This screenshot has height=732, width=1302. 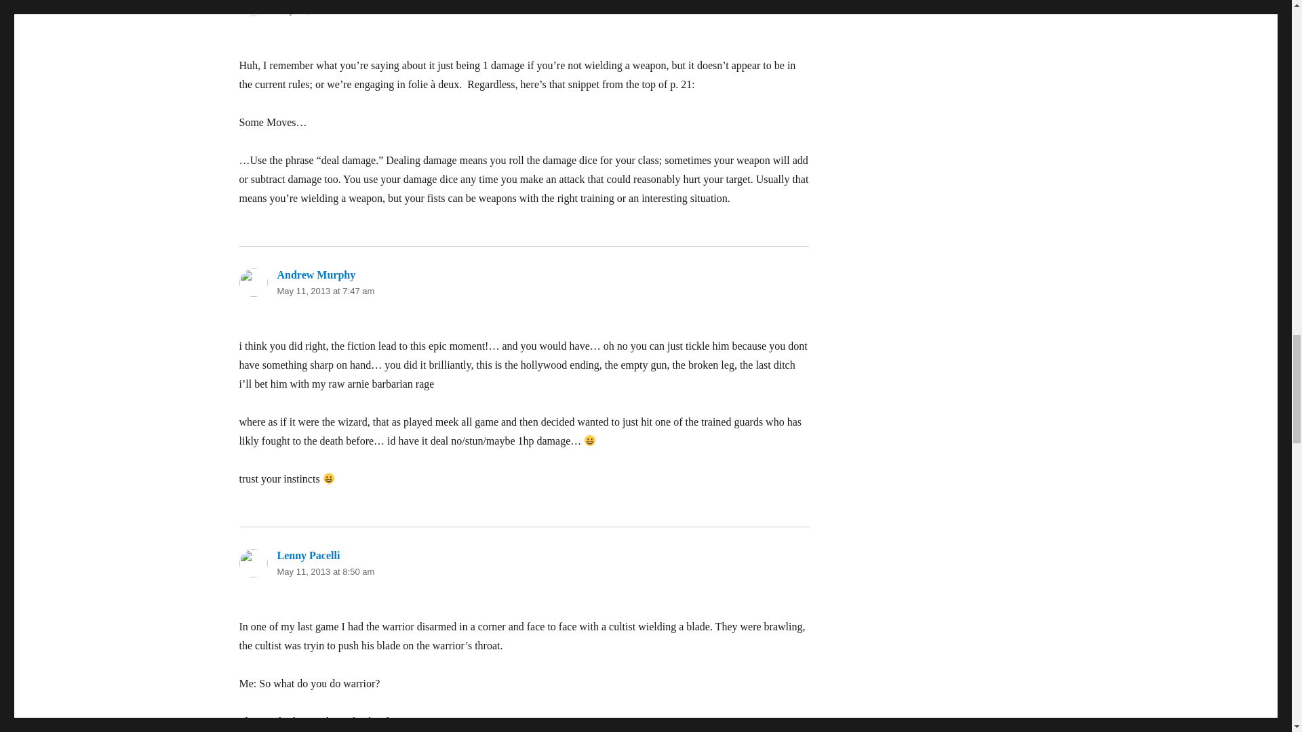 I want to click on Lenny Pacelli, so click(x=308, y=556).